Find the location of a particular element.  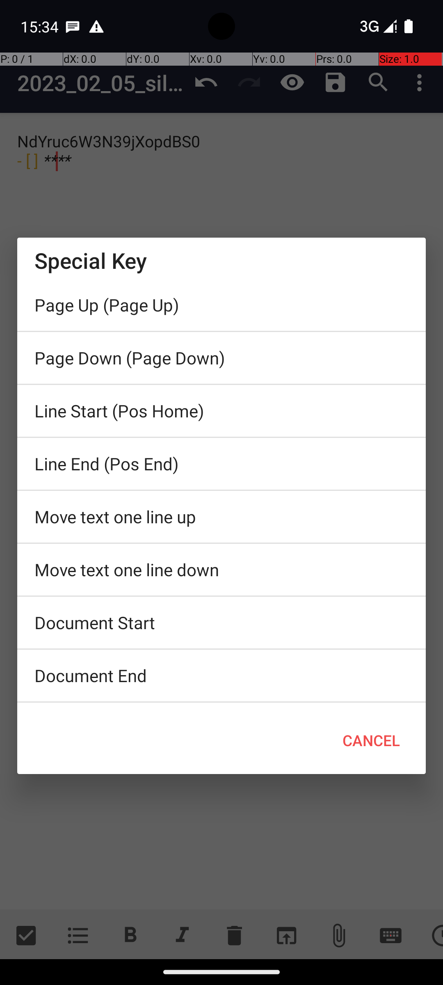

Document Start is located at coordinates (221, 623).